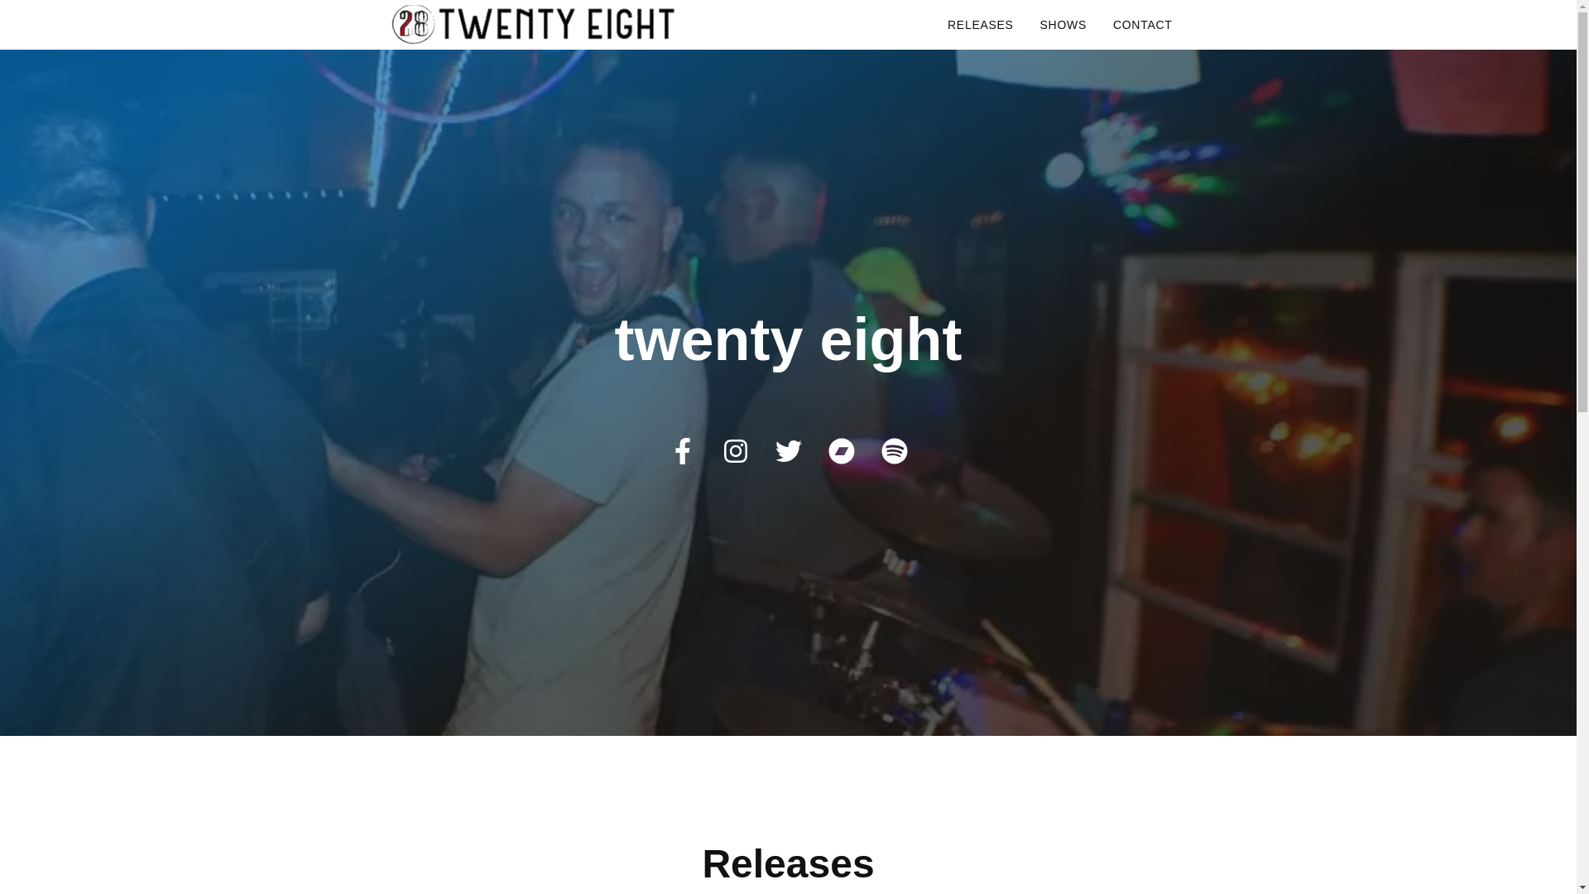 This screenshot has width=1589, height=894. I want to click on Instagram, so click(735, 449).